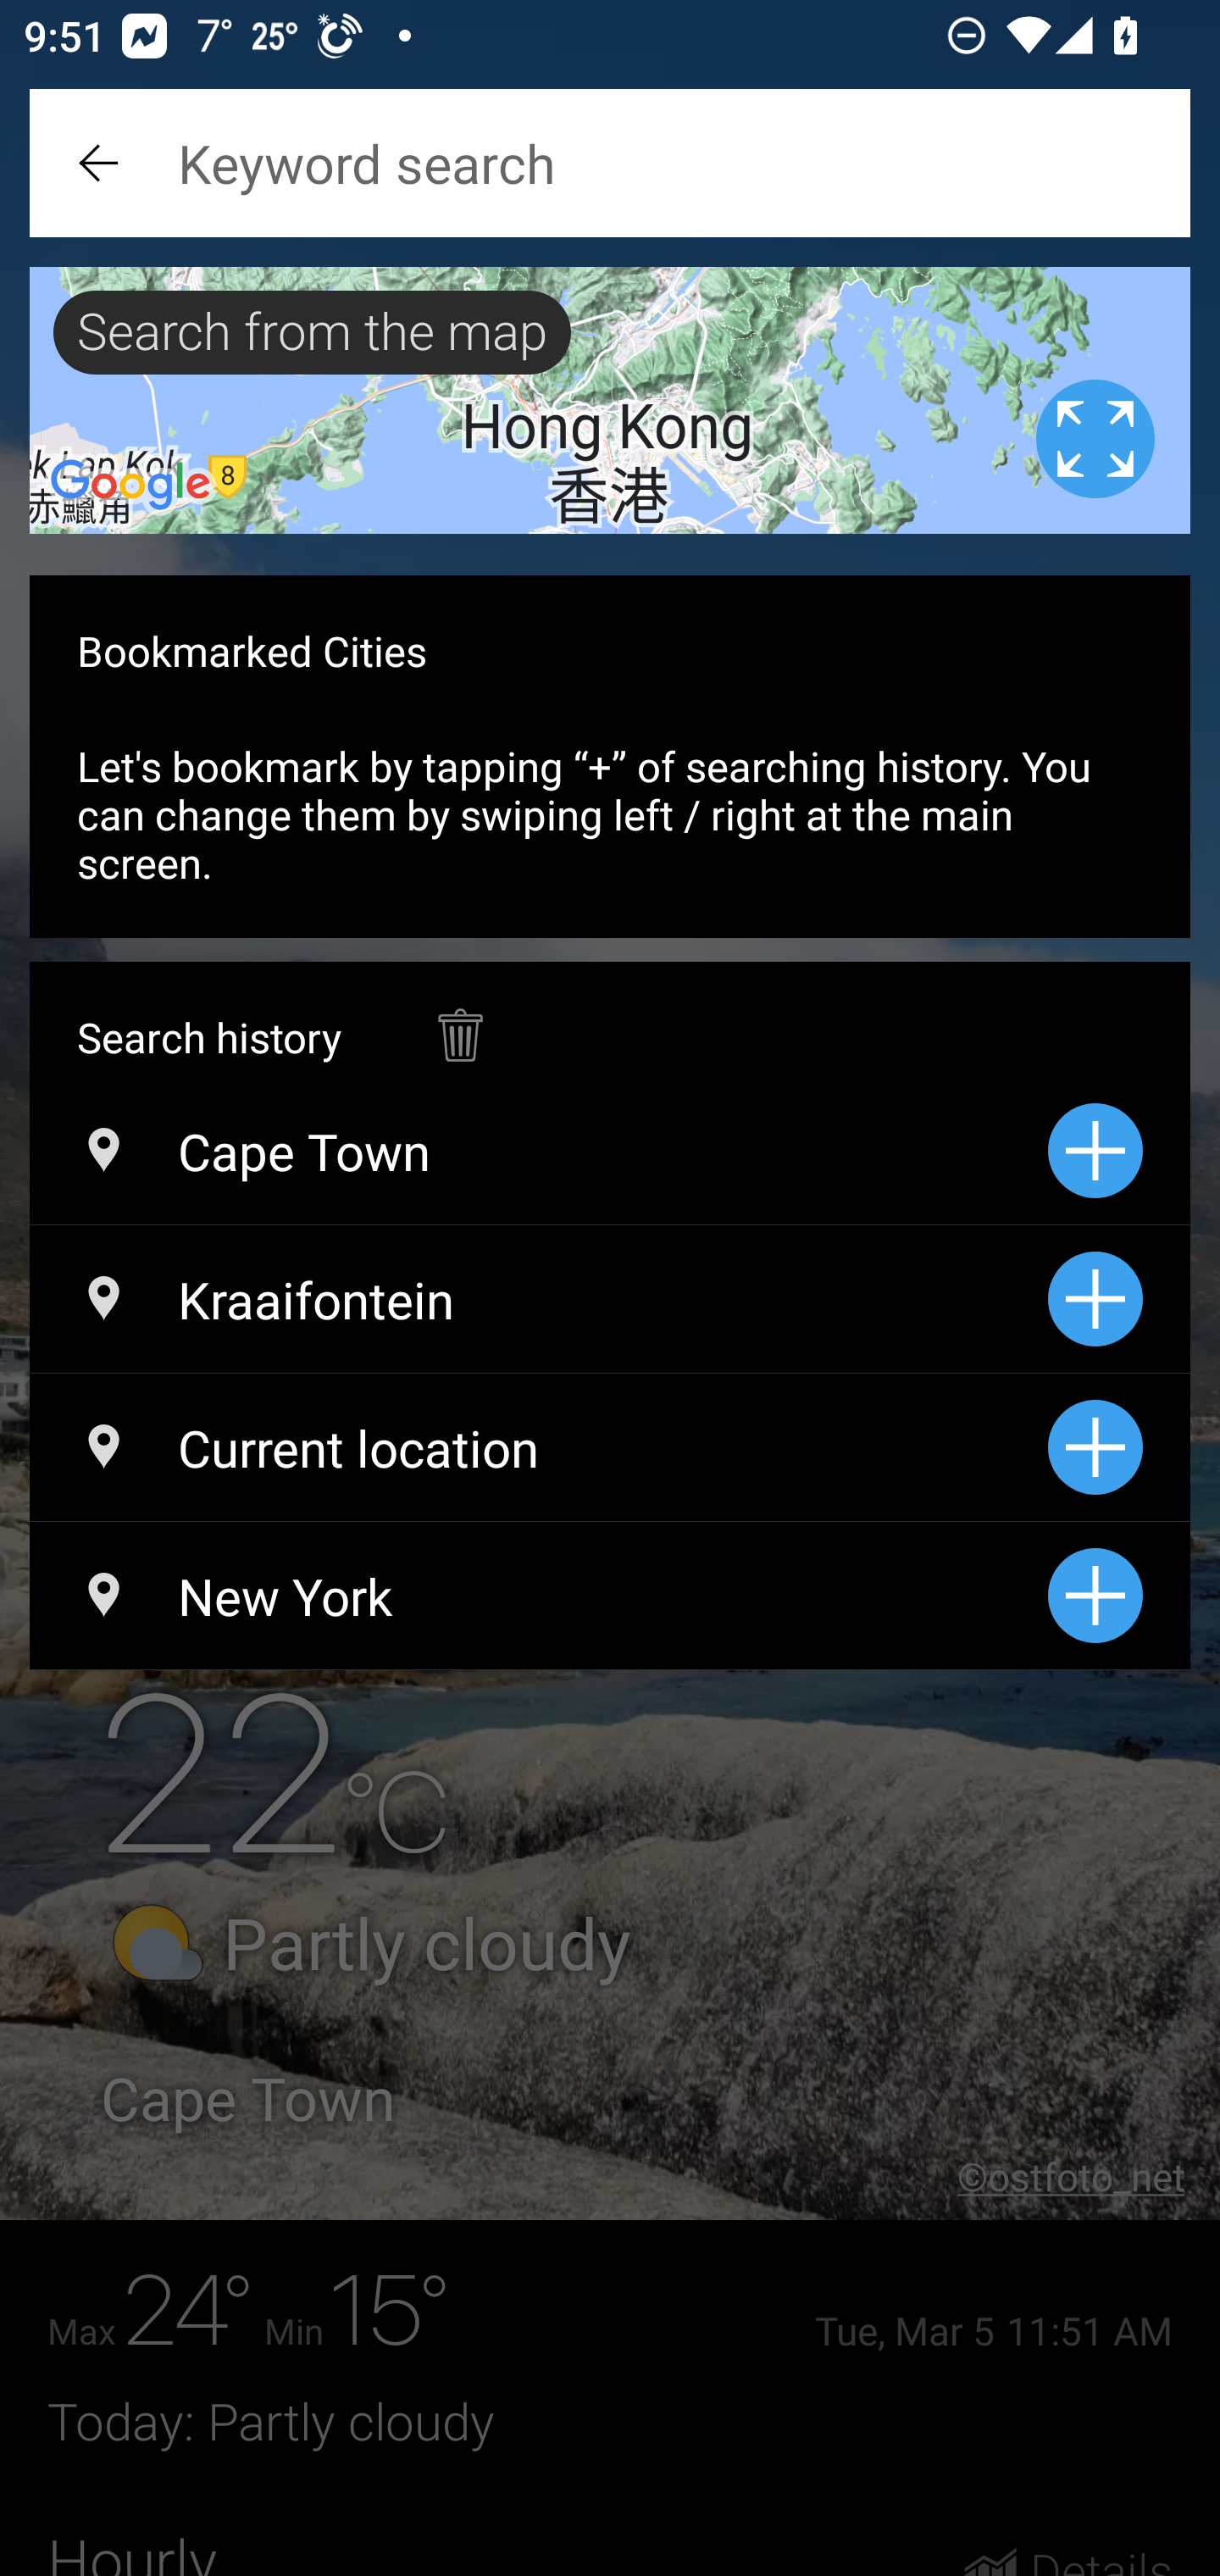 Image resolution: width=1220 pixels, height=2576 pixels. I want to click on , so click(459, 1019).